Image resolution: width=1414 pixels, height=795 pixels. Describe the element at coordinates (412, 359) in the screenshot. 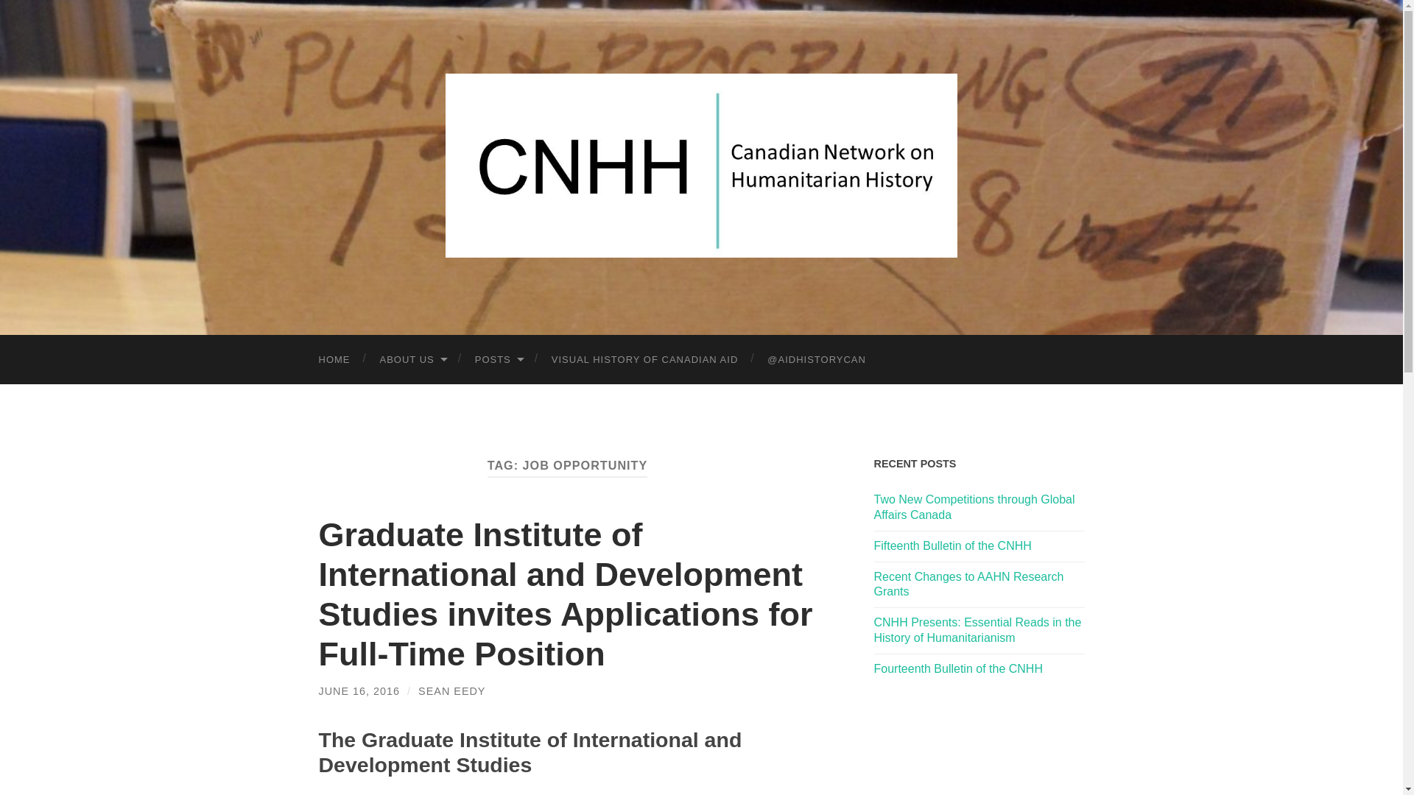

I see `ABOUT US` at that location.